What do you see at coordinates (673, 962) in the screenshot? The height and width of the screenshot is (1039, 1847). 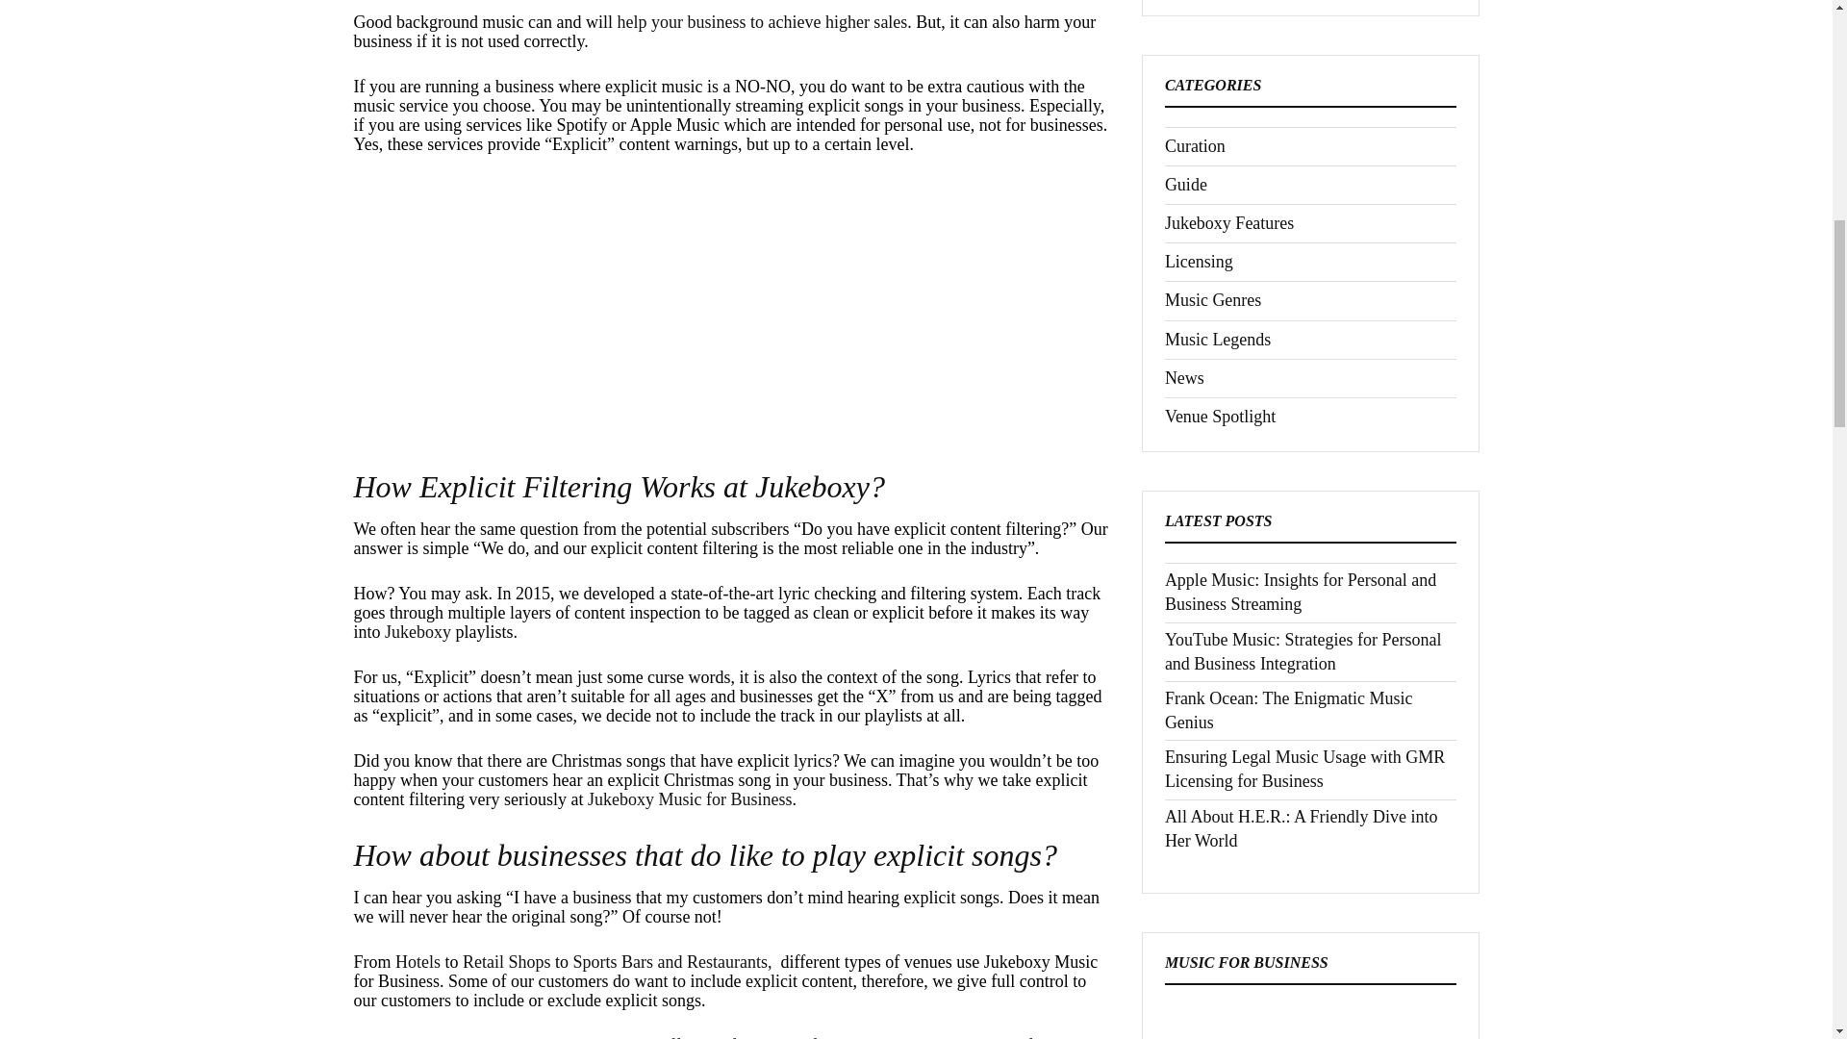 I see `Sports Bars and Restaurants, ` at bounding box center [673, 962].